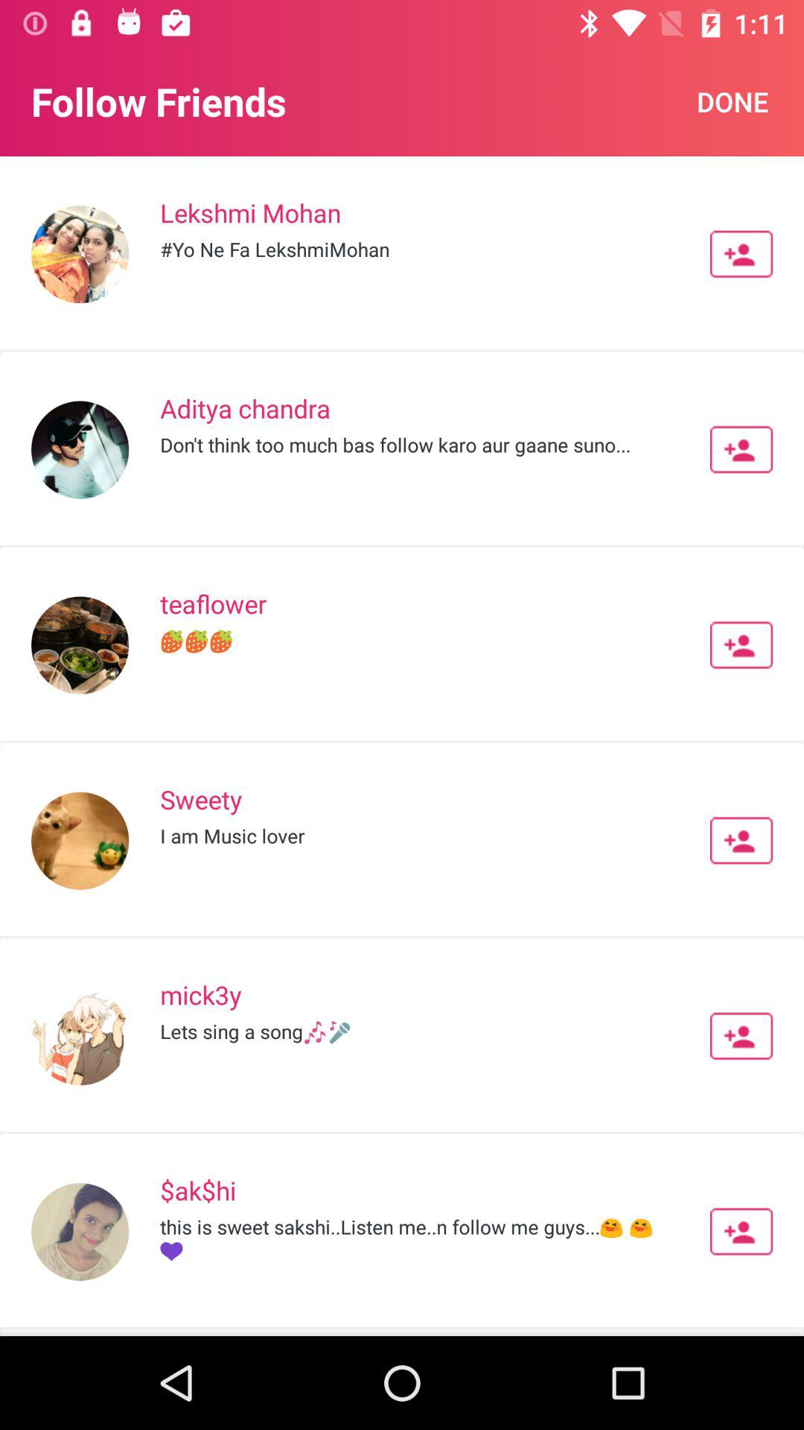 The width and height of the screenshot is (804, 1430). What do you see at coordinates (741, 449) in the screenshot?
I see `add friend` at bounding box center [741, 449].